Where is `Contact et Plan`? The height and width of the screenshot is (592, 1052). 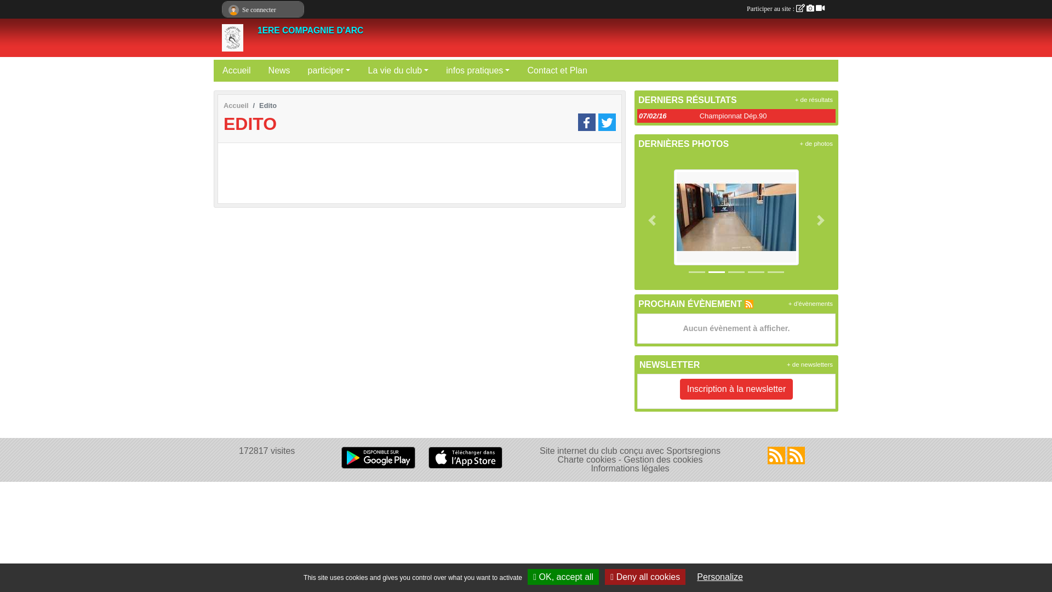
Contact et Plan is located at coordinates (557, 71).